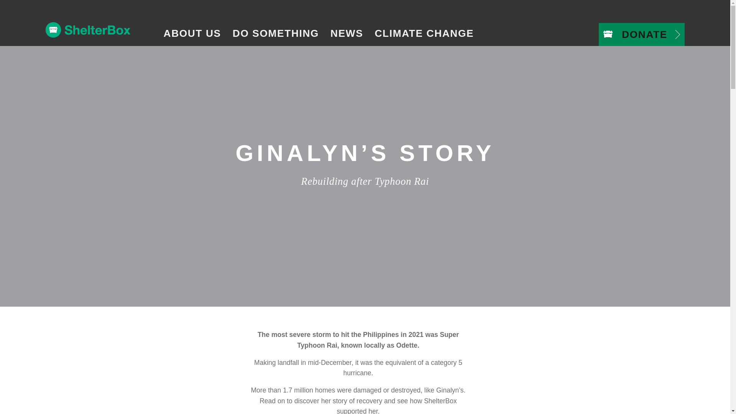 Image resolution: width=736 pixels, height=414 pixels. I want to click on Home, so click(99, 32).